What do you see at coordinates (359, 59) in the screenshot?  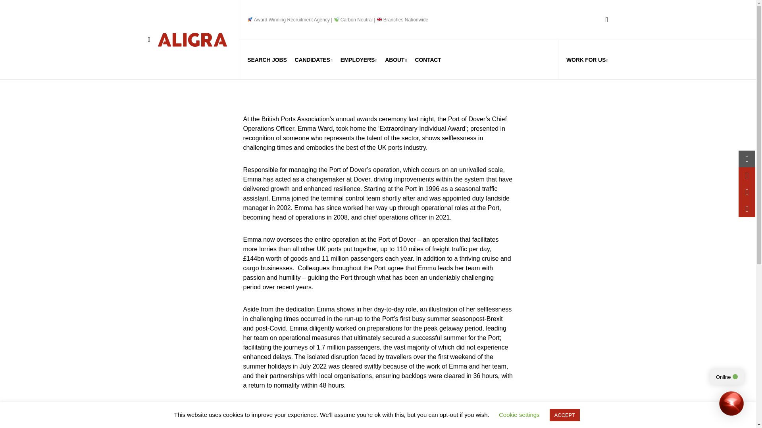 I see `EMPLOYERS` at bounding box center [359, 59].